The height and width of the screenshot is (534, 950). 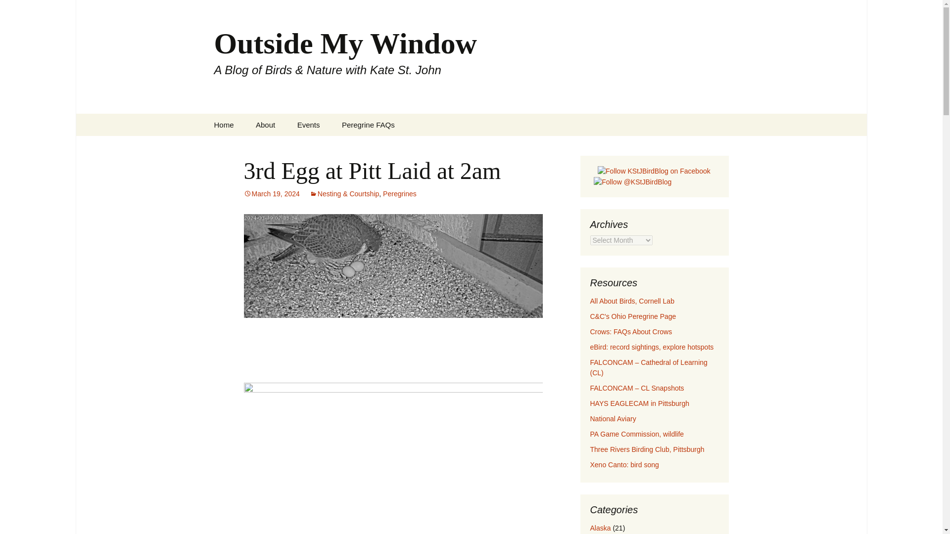 What do you see at coordinates (651, 347) in the screenshot?
I see `Listserv of bird sightings in PA` at bounding box center [651, 347].